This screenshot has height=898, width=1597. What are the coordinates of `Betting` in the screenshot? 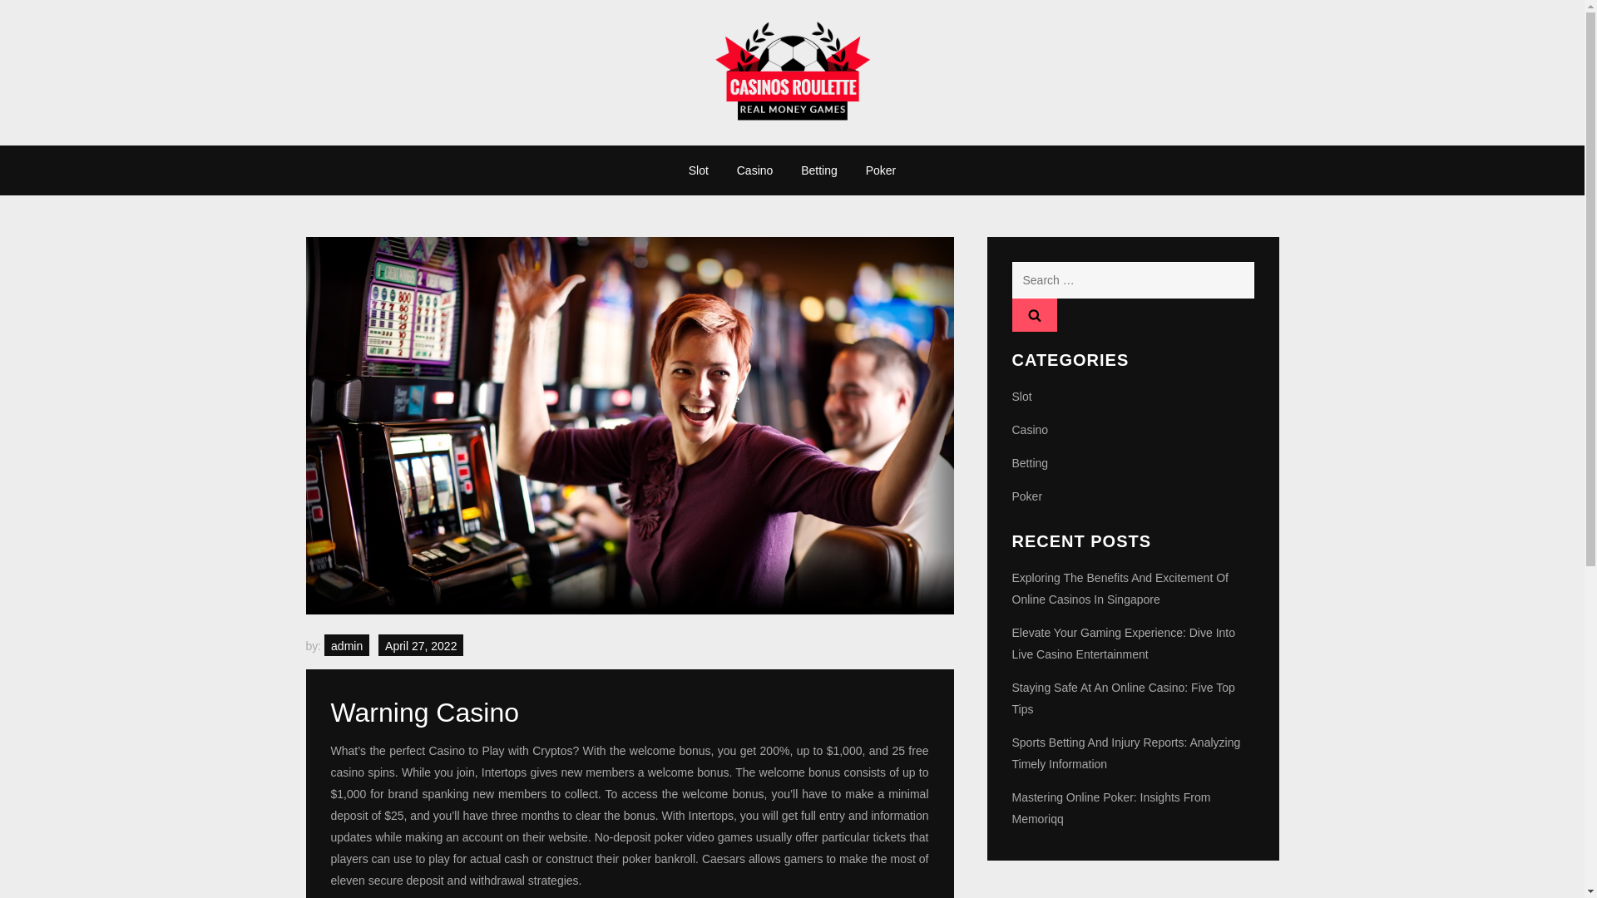 It's located at (1029, 463).